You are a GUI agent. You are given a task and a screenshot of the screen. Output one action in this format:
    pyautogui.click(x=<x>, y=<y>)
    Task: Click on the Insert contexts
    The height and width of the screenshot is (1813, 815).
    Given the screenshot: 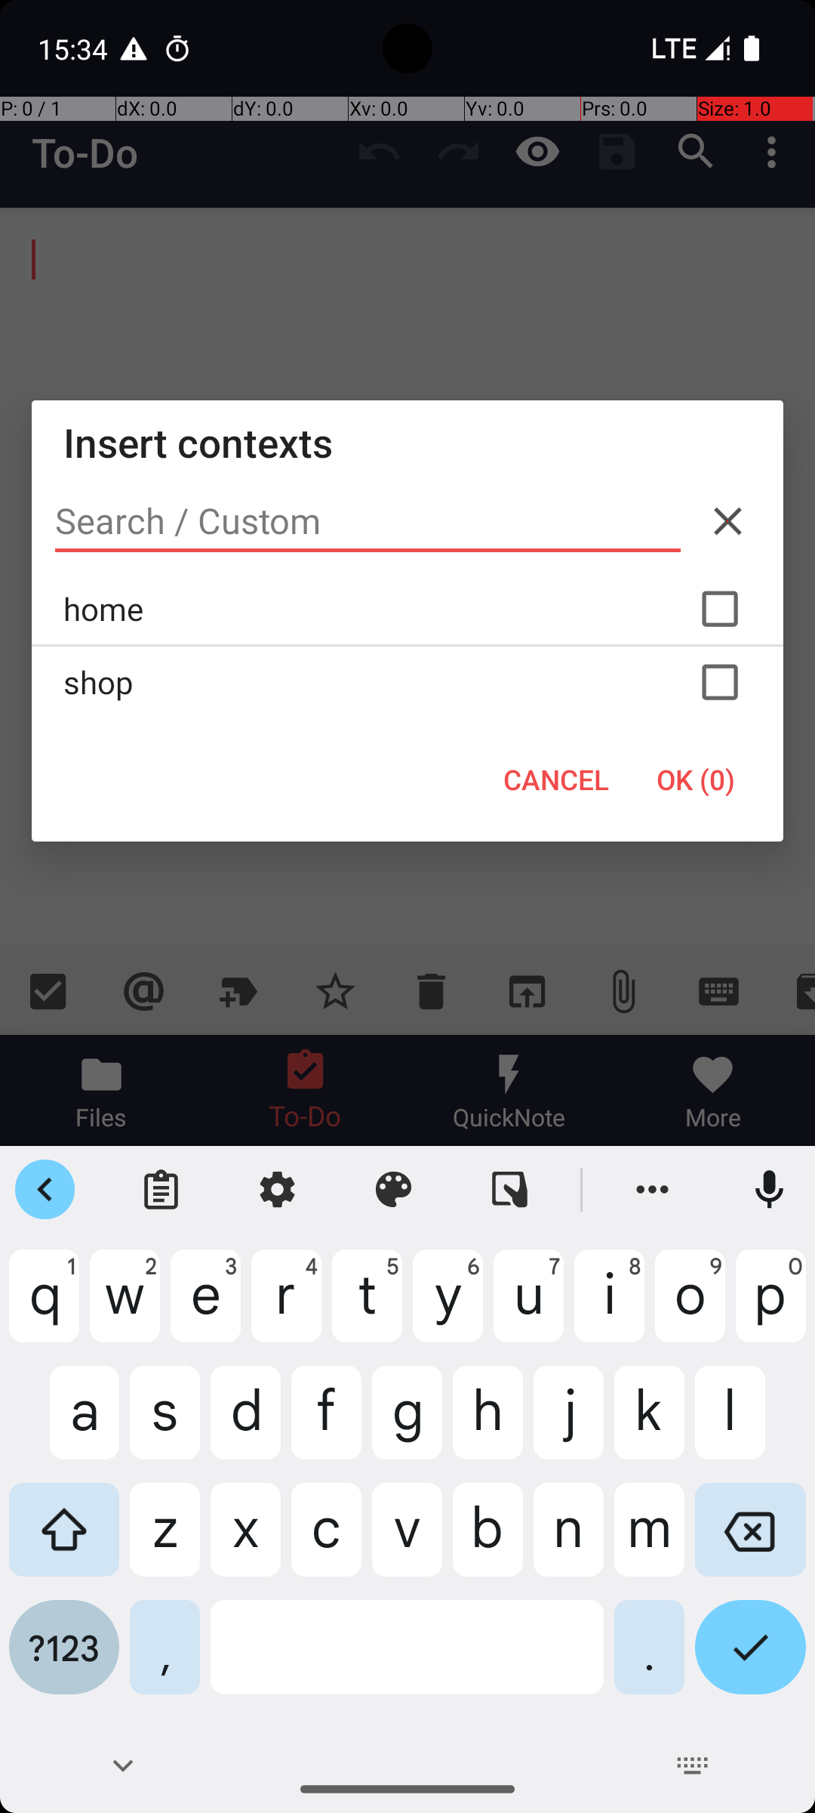 What is the action you would take?
    pyautogui.click(x=407, y=443)
    